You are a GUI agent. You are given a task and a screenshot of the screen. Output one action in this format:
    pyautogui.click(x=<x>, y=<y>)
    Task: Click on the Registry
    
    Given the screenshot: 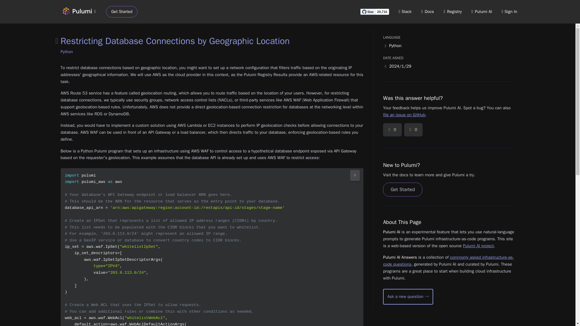 What is the action you would take?
    pyautogui.click(x=453, y=11)
    